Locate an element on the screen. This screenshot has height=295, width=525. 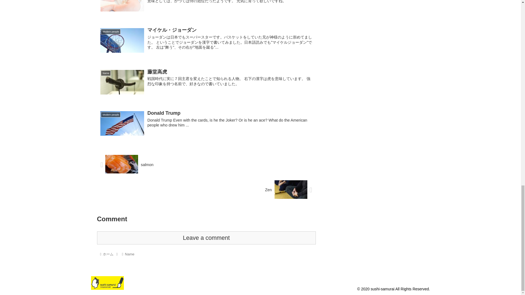
Zen is located at coordinates (206, 190).